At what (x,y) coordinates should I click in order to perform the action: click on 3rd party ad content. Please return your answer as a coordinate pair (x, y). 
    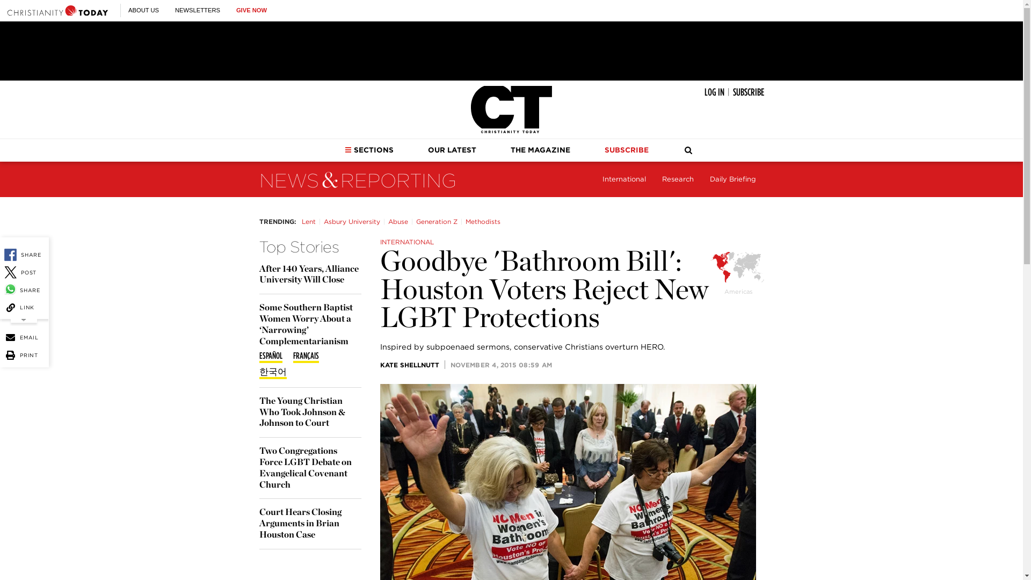
    Looking at the image, I should click on (511, 50).